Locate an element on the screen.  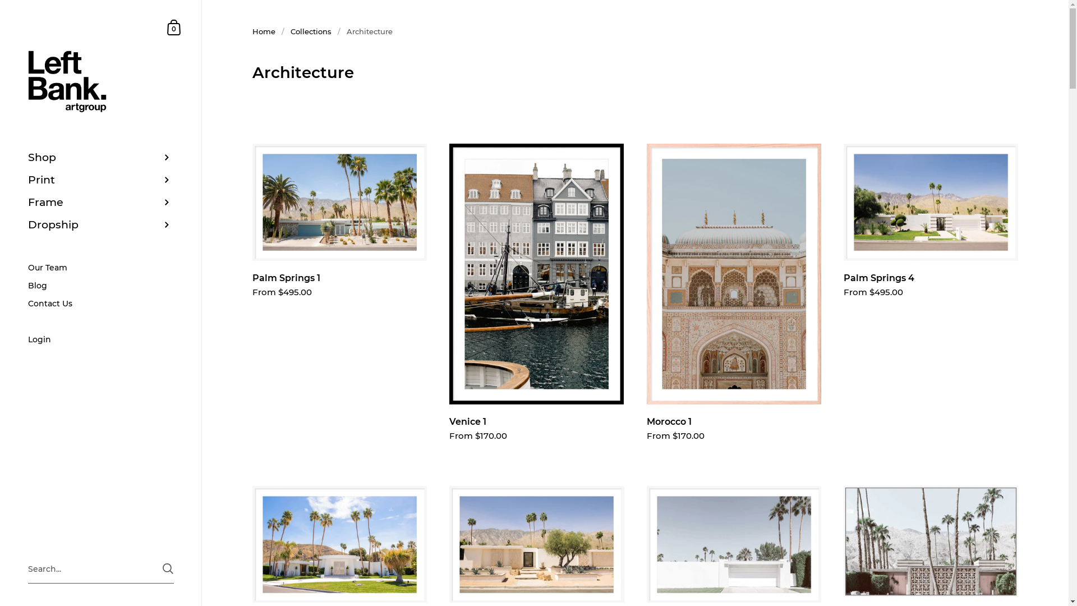
Print is located at coordinates (101, 180).